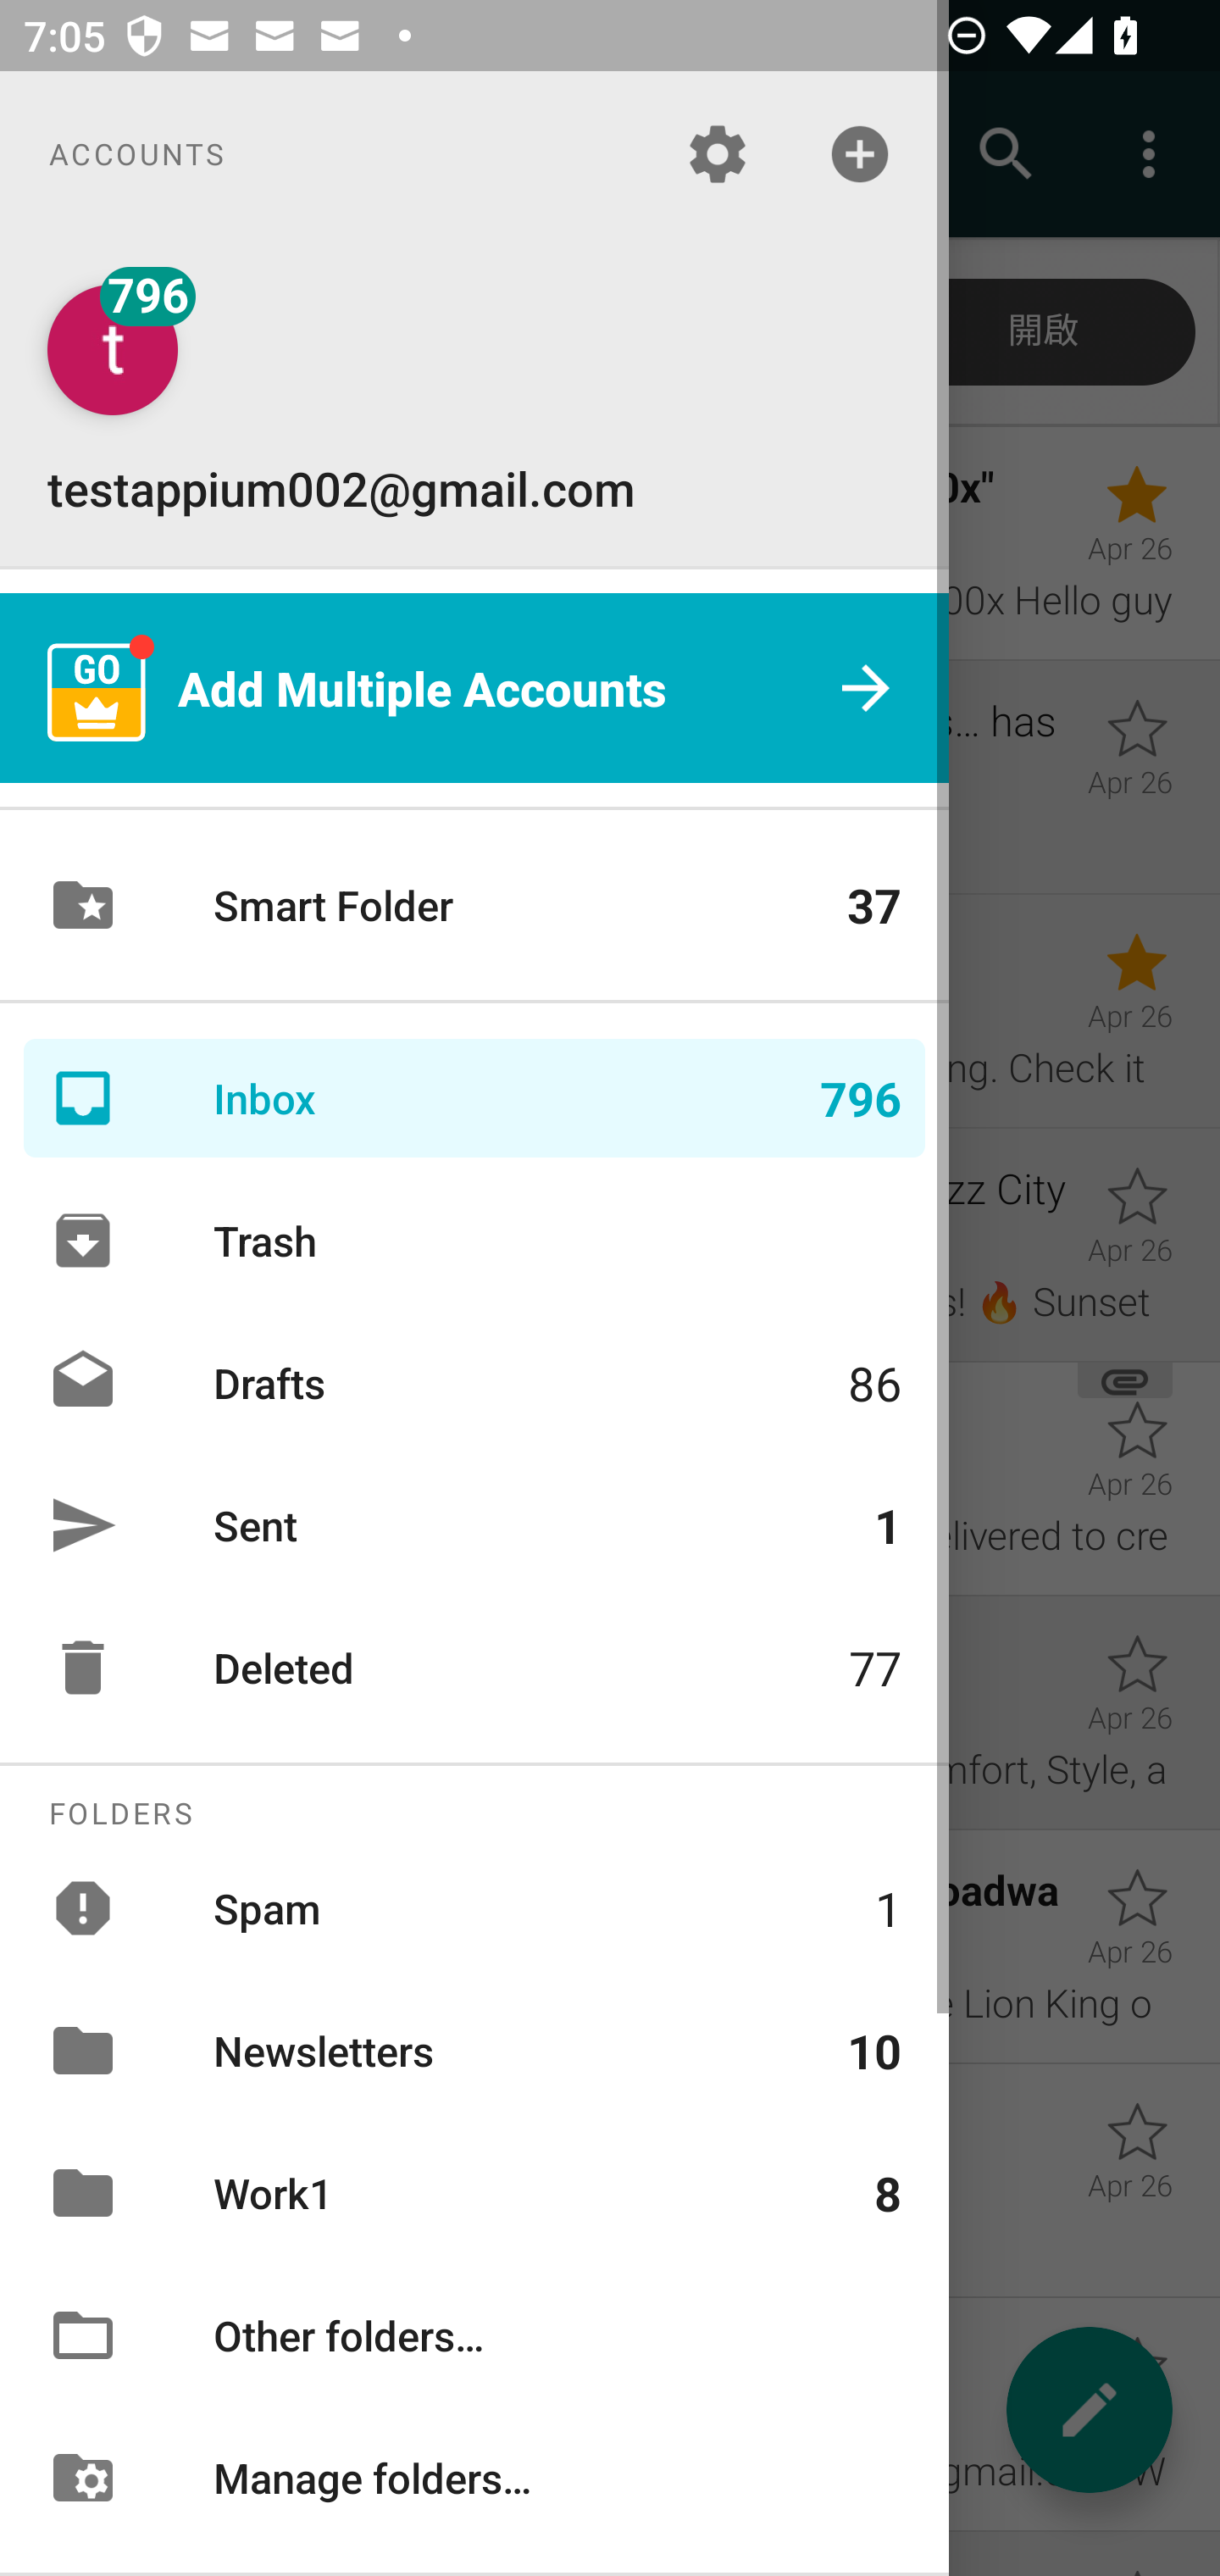  I want to click on Inbox 796, so click(474, 1098).